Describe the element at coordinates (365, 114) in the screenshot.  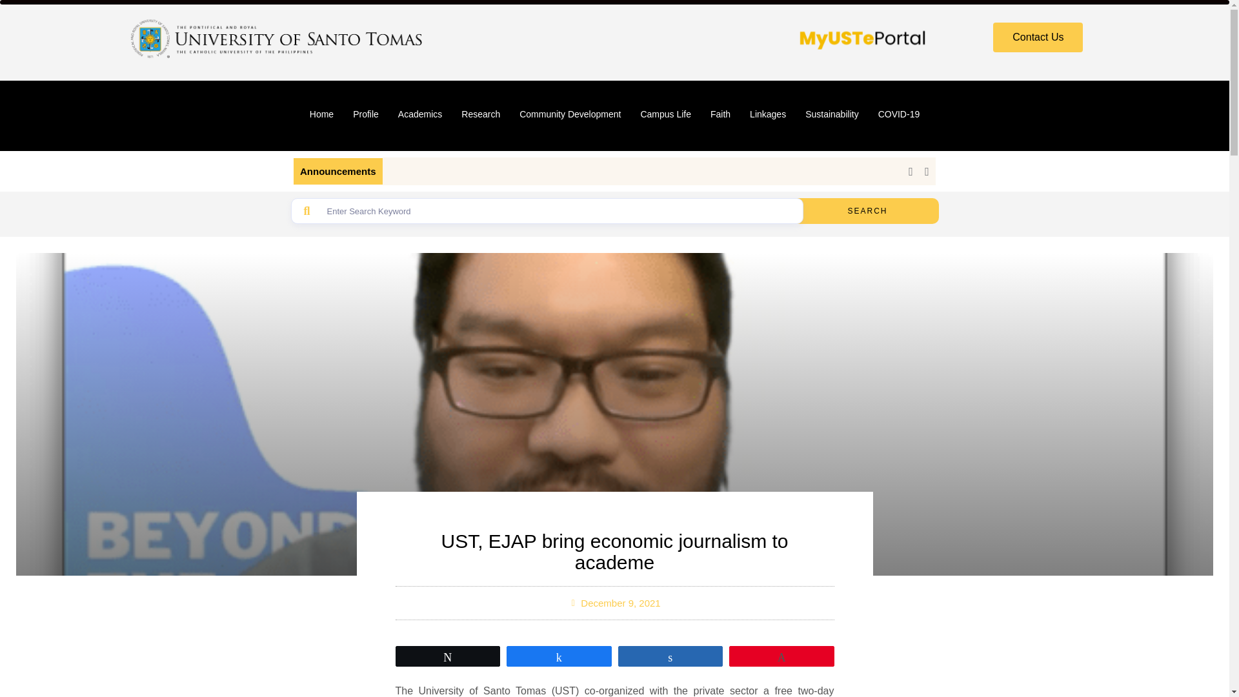
I see `Profile` at that location.